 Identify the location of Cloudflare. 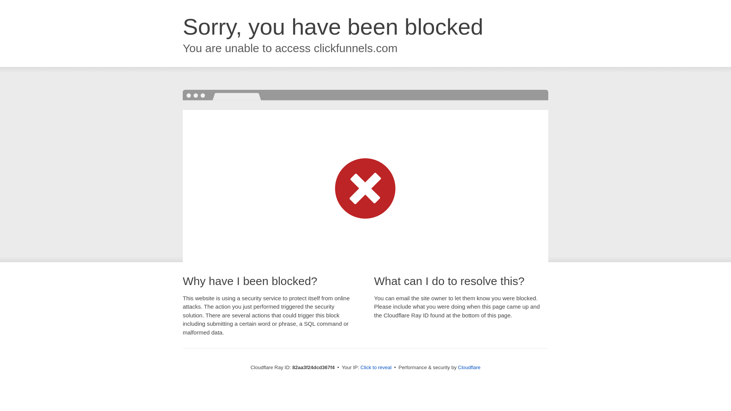
(469, 368).